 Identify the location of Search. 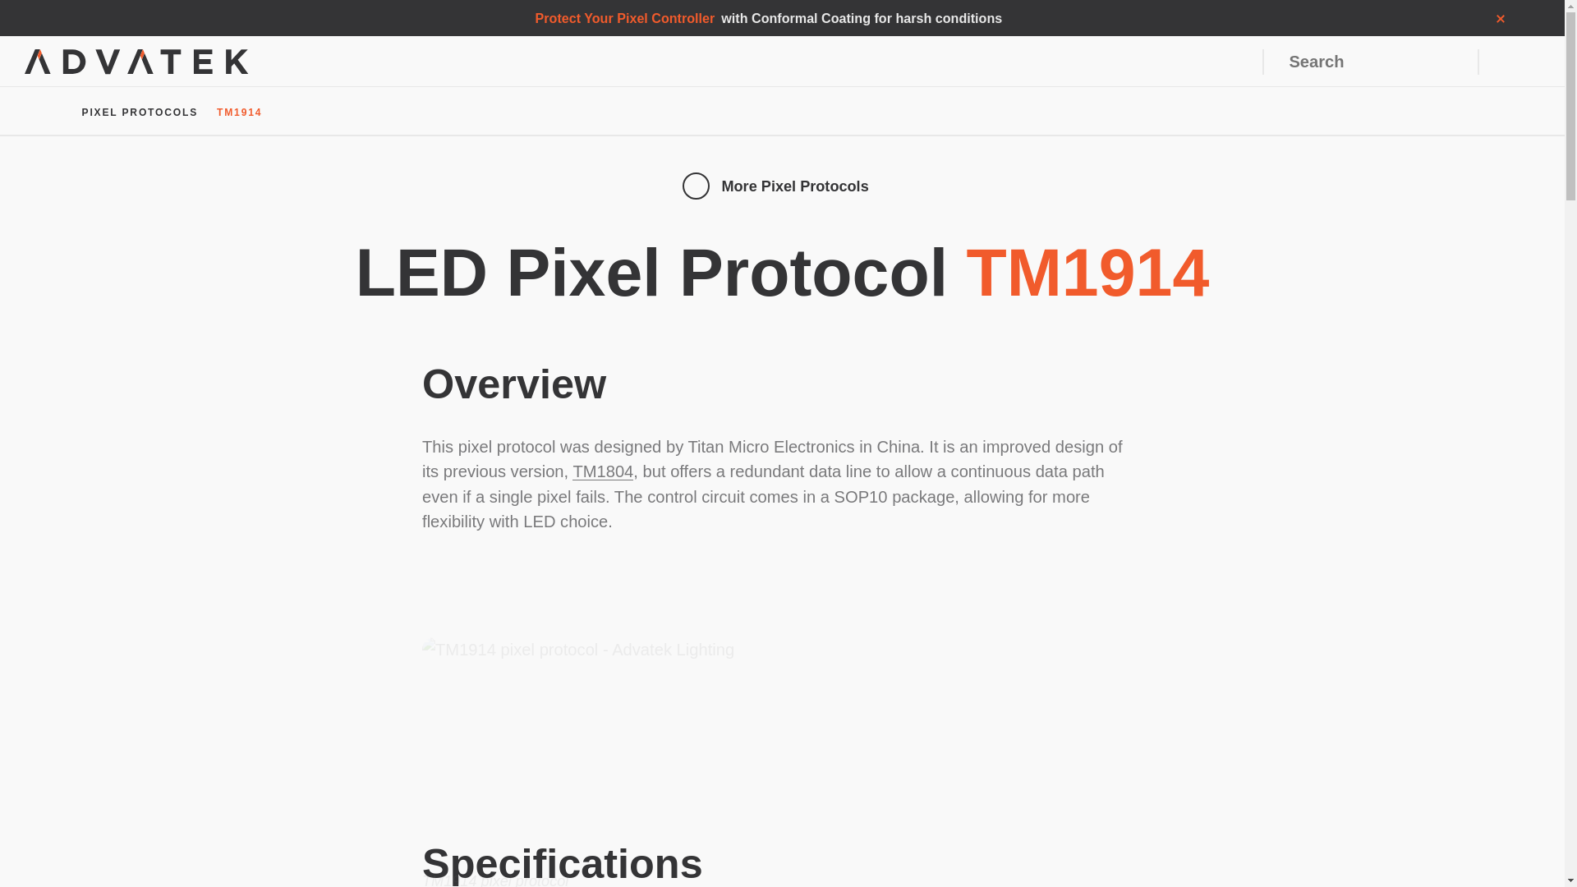
(1446, 62).